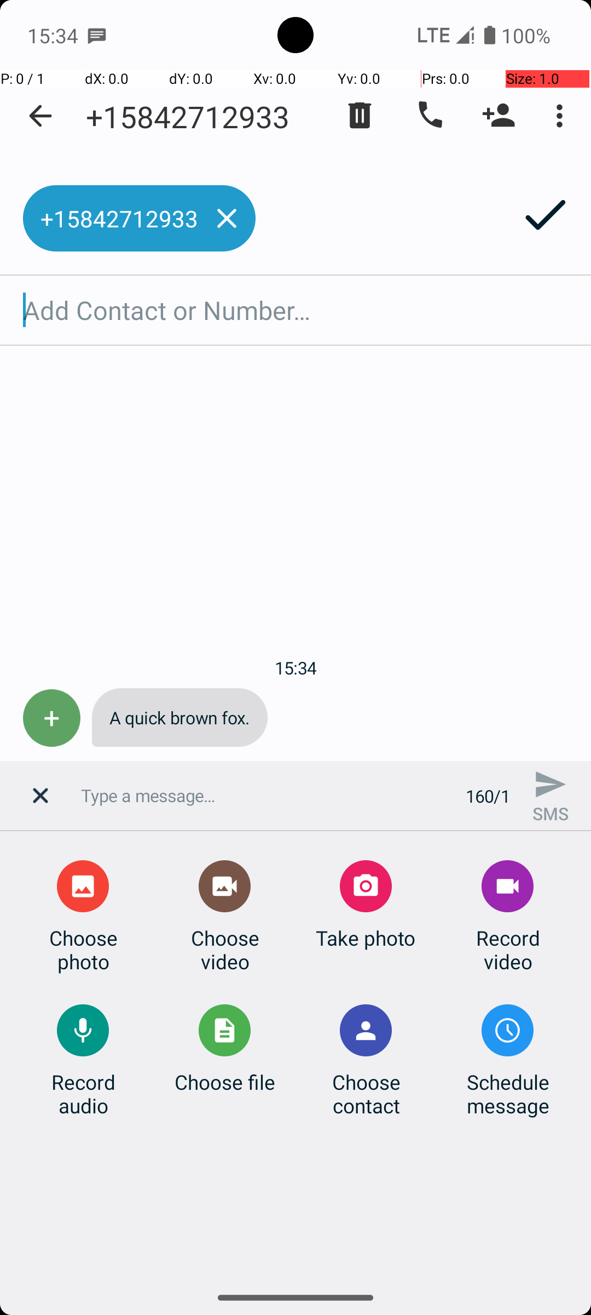 The height and width of the screenshot is (1315, 591). I want to click on Choose video, so click(225, 950).